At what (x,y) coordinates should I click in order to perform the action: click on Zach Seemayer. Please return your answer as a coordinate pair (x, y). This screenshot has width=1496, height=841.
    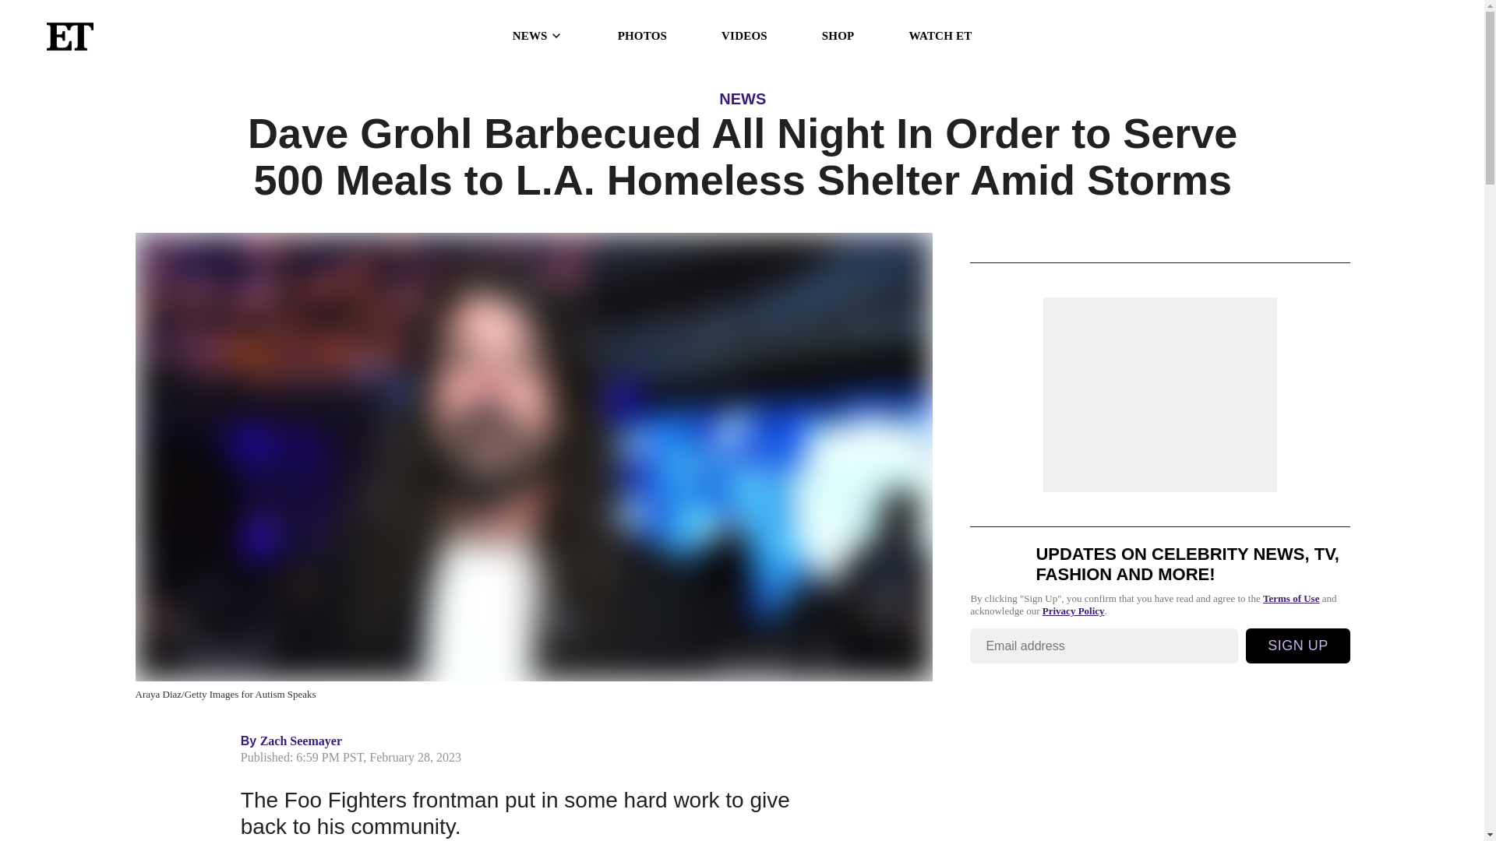
    Looking at the image, I should click on (301, 741).